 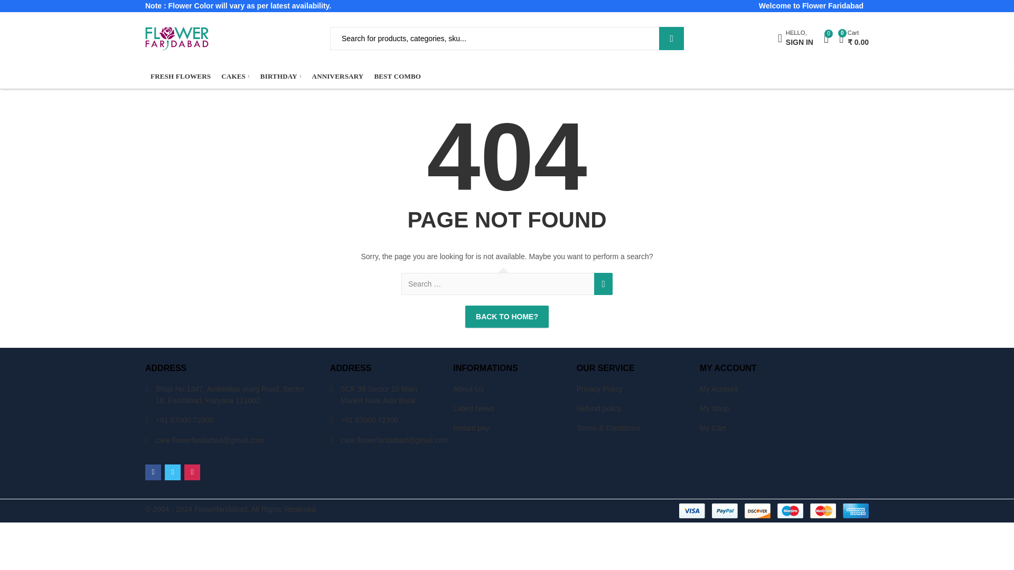 What do you see at coordinates (671, 38) in the screenshot?
I see `SEARCH` at bounding box center [671, 38].